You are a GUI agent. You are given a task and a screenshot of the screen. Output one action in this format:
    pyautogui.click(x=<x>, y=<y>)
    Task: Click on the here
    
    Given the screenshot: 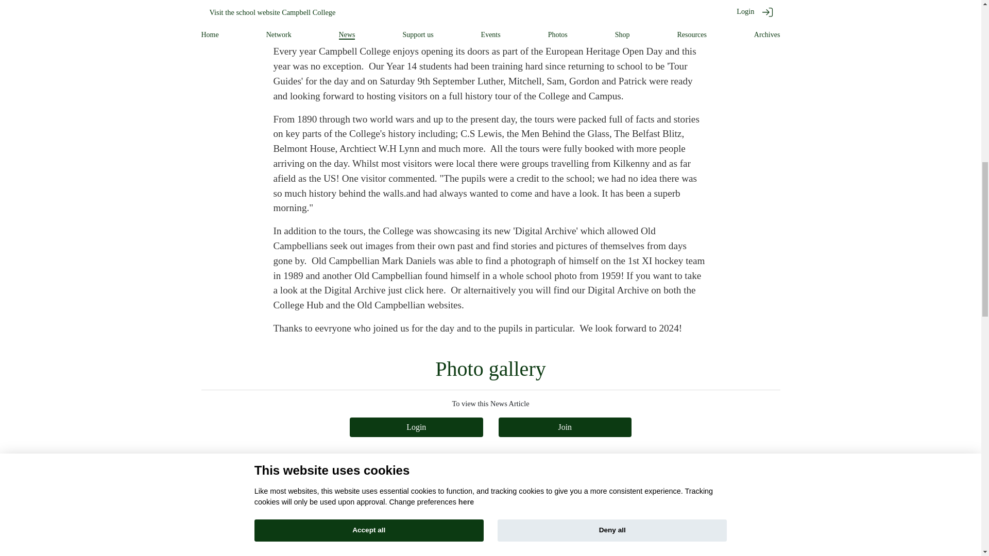 What is the action you would take?
    pyautogui.click(x=435, y=289)
    